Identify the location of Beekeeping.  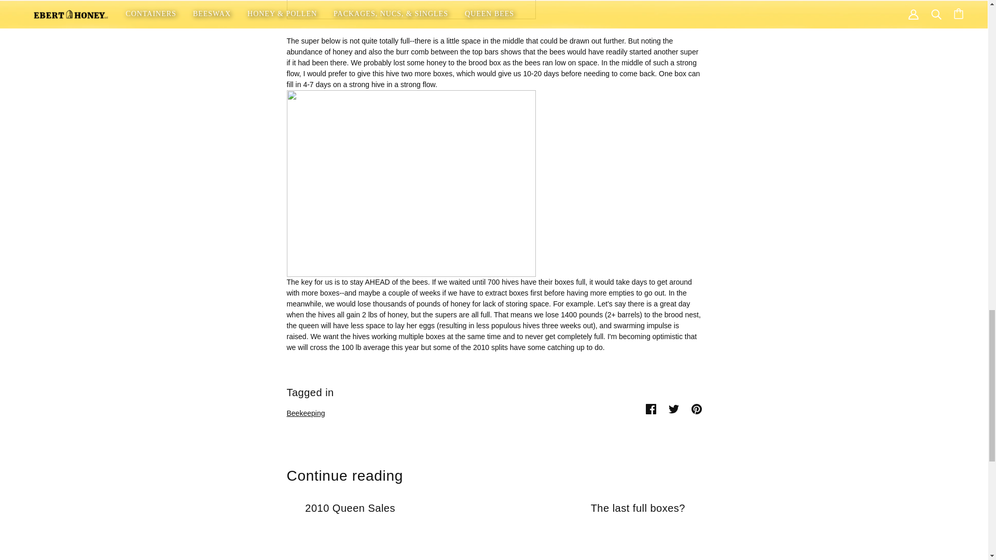
(305, 413).